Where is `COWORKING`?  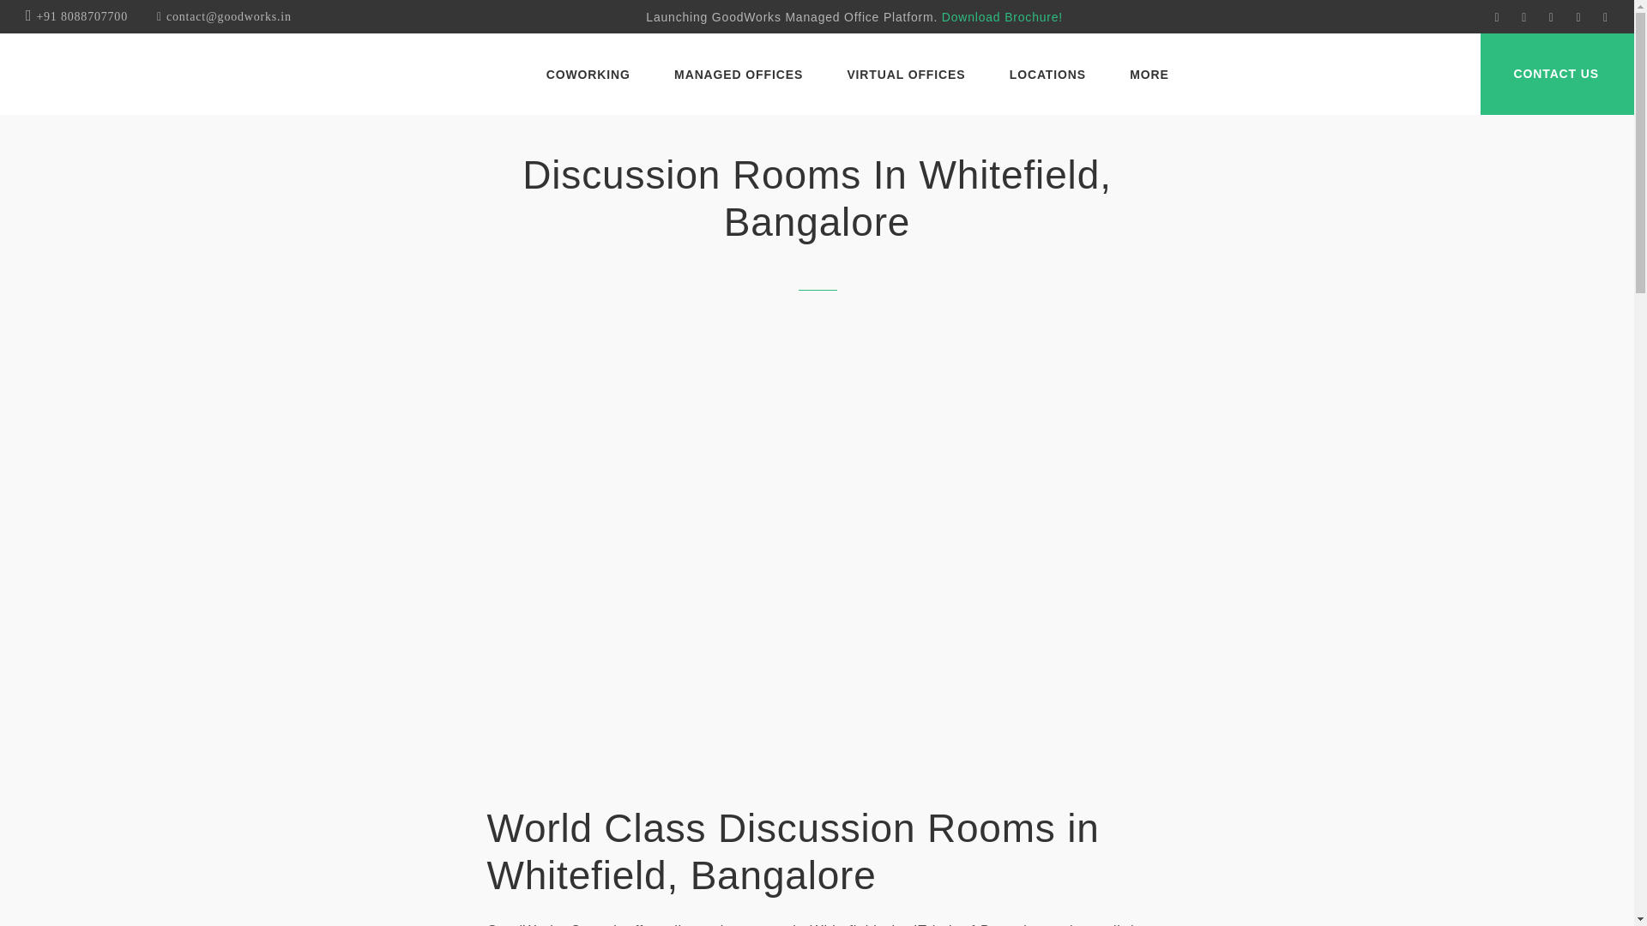 COWORKING is located at coordinates (588, 75).